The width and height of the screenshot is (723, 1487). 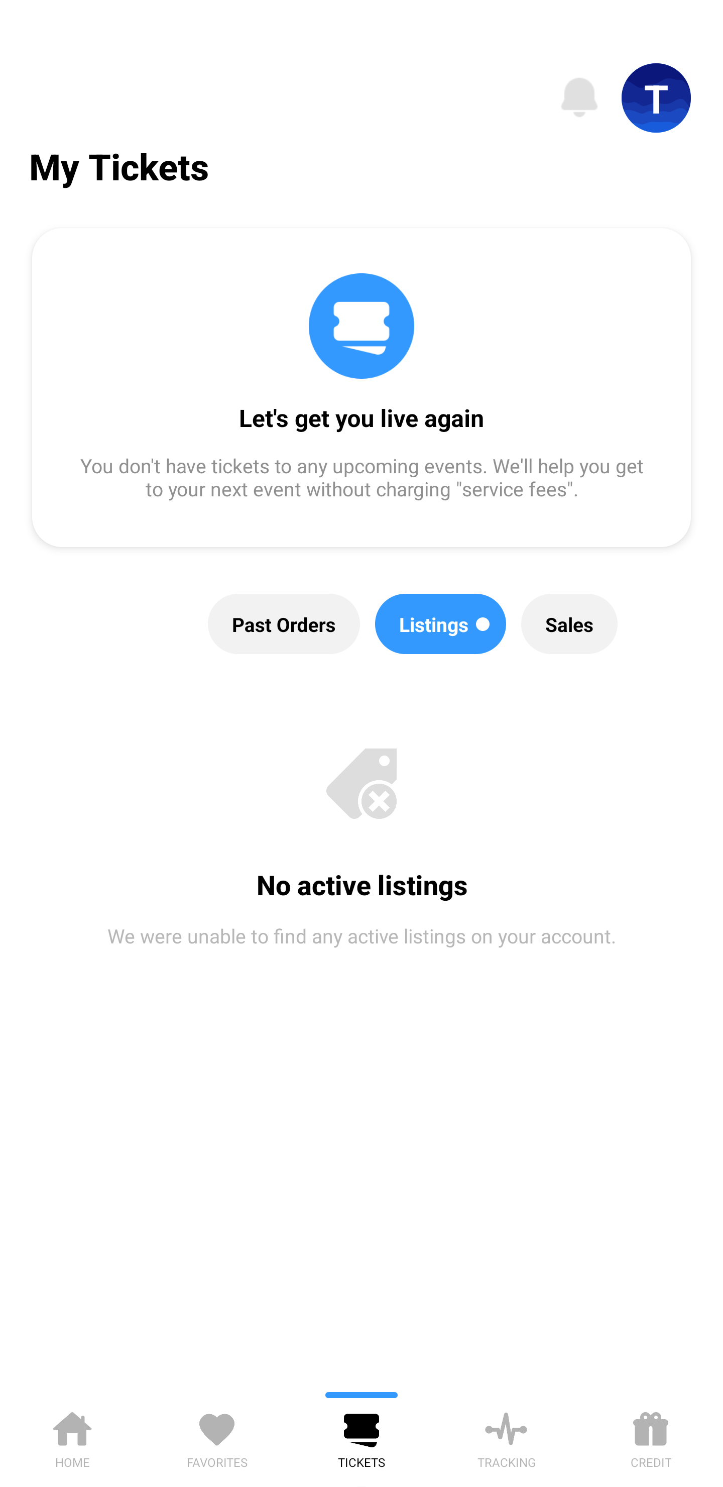 I want to click on TRACKING, so click(x=506, y=1437).